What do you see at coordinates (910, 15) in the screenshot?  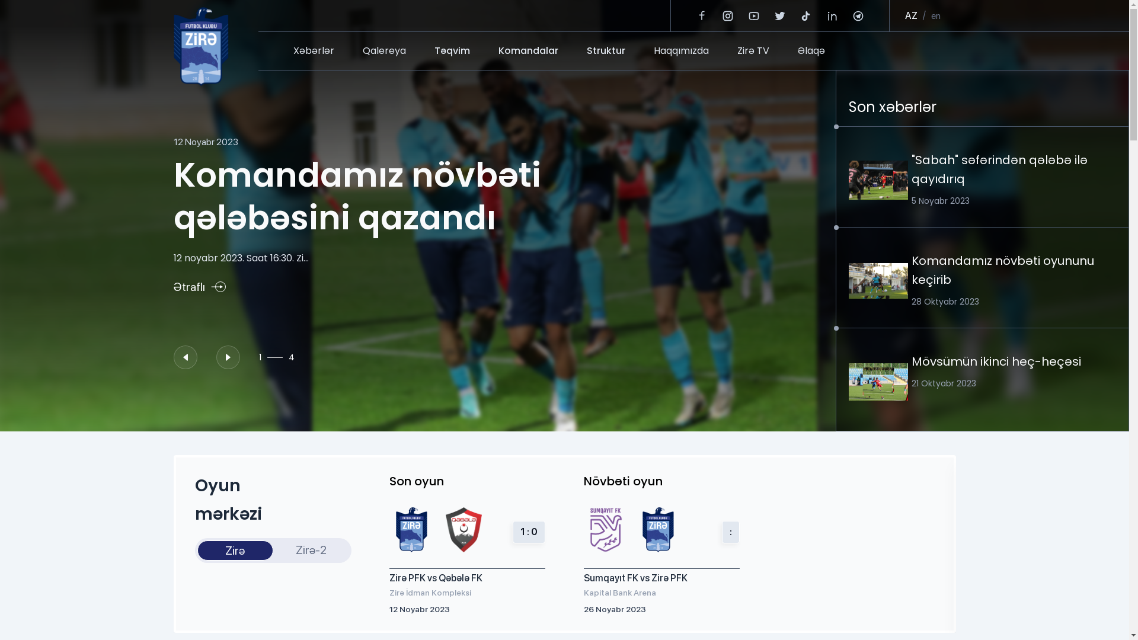 I see `AZ` at bounding box center [910, 15].